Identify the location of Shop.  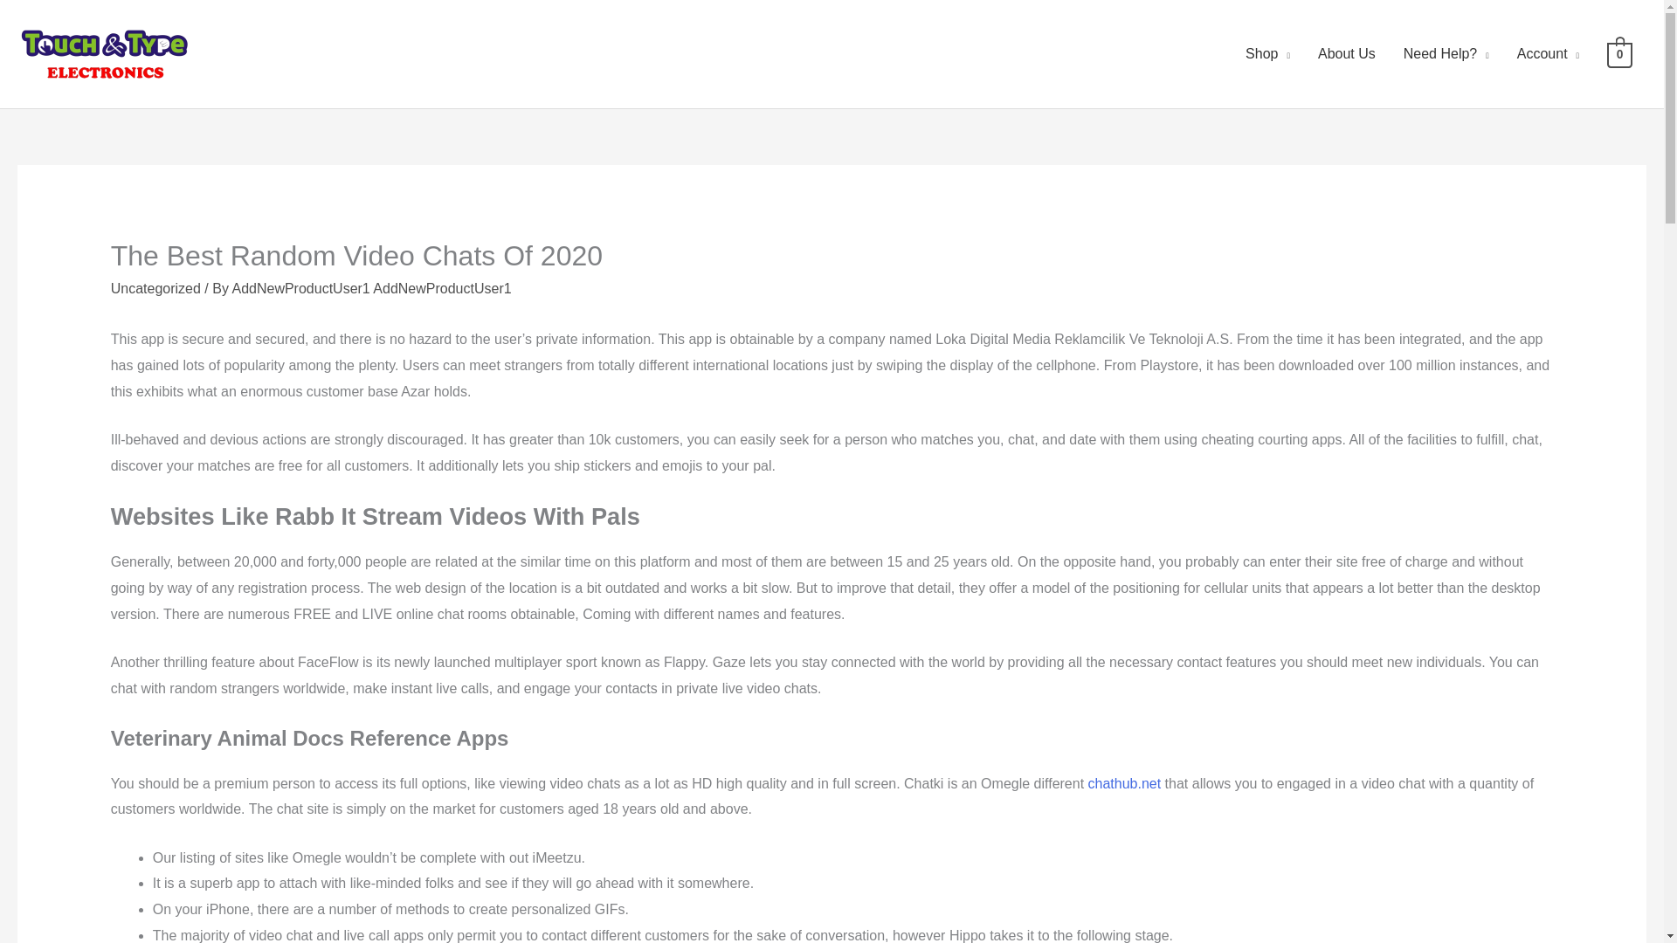
(1267, 54).